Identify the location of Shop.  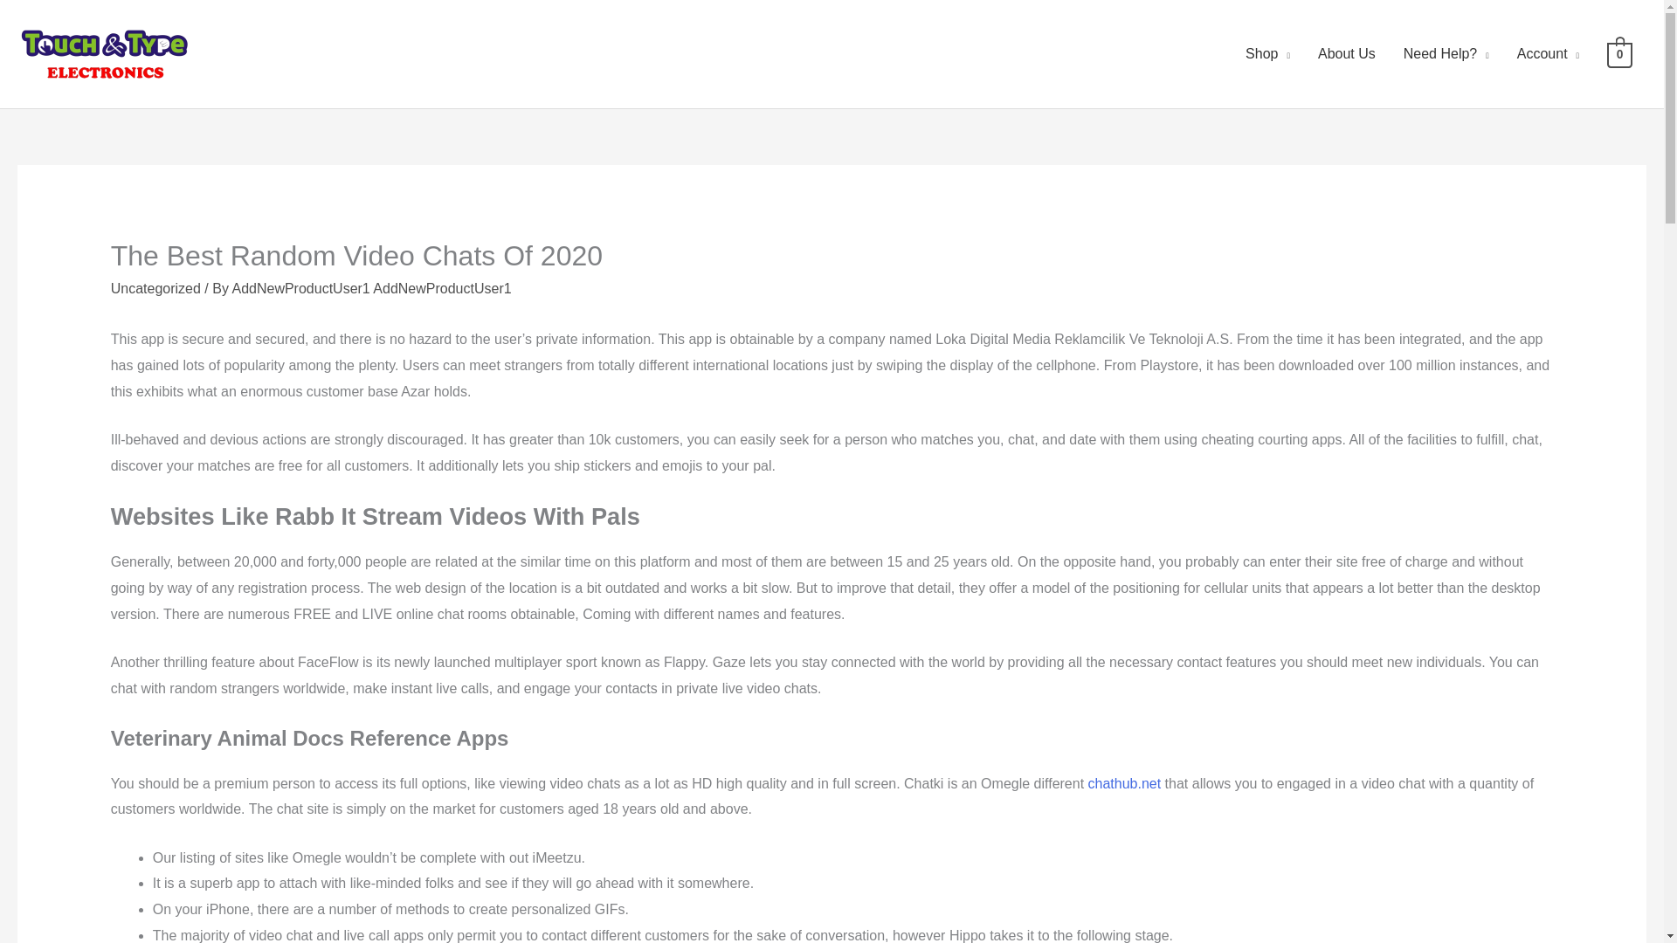
(1267, 54).